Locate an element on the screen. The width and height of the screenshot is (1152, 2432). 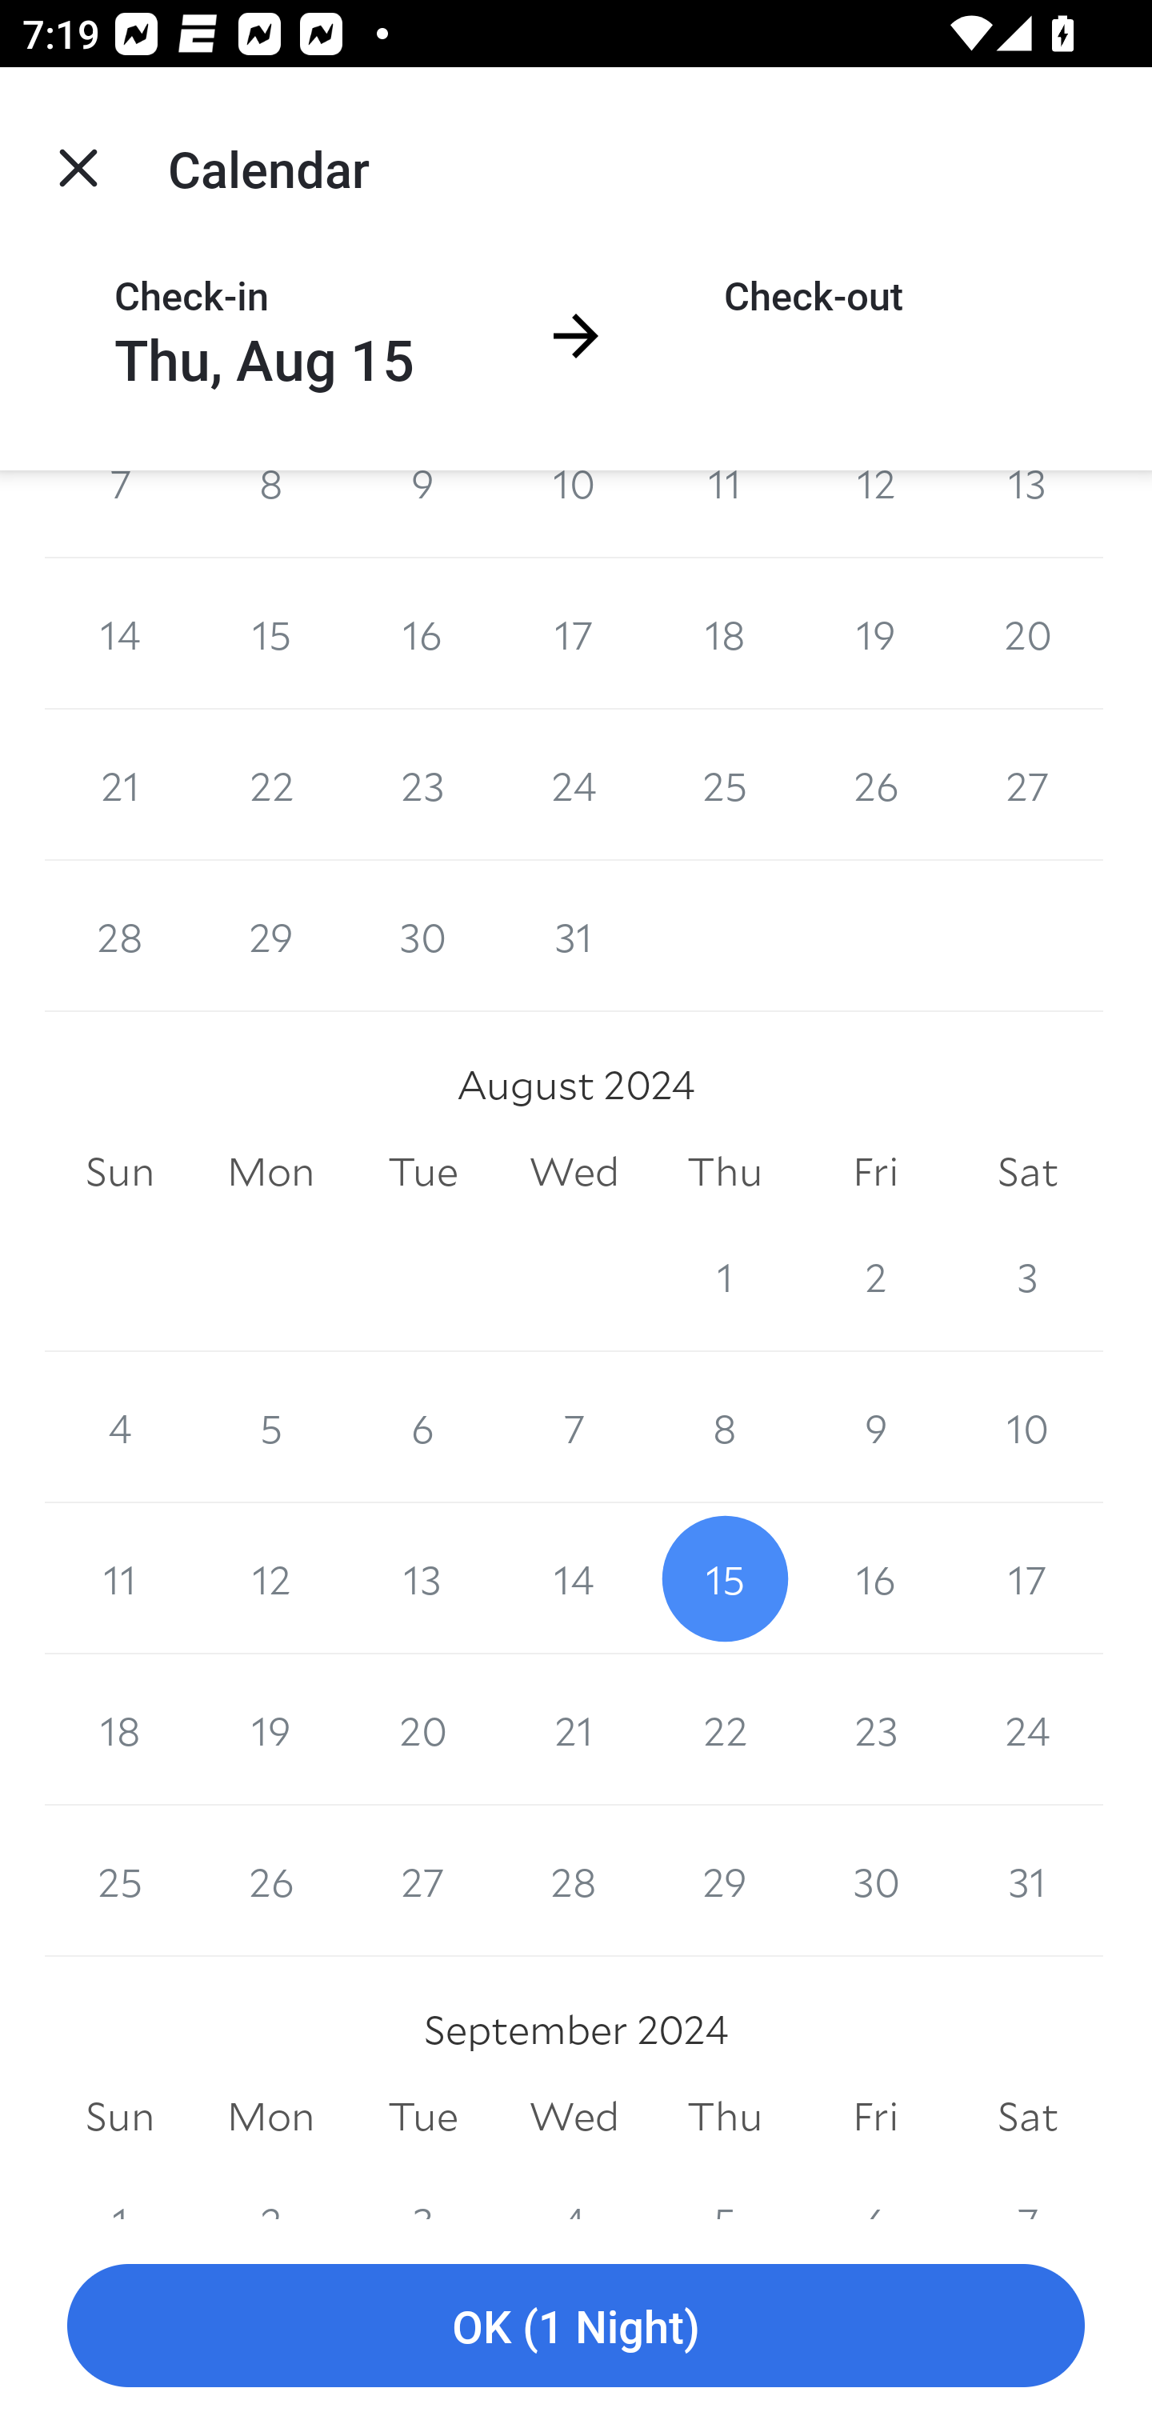
12 12 July 2024 is located at coordinates (875, 514).